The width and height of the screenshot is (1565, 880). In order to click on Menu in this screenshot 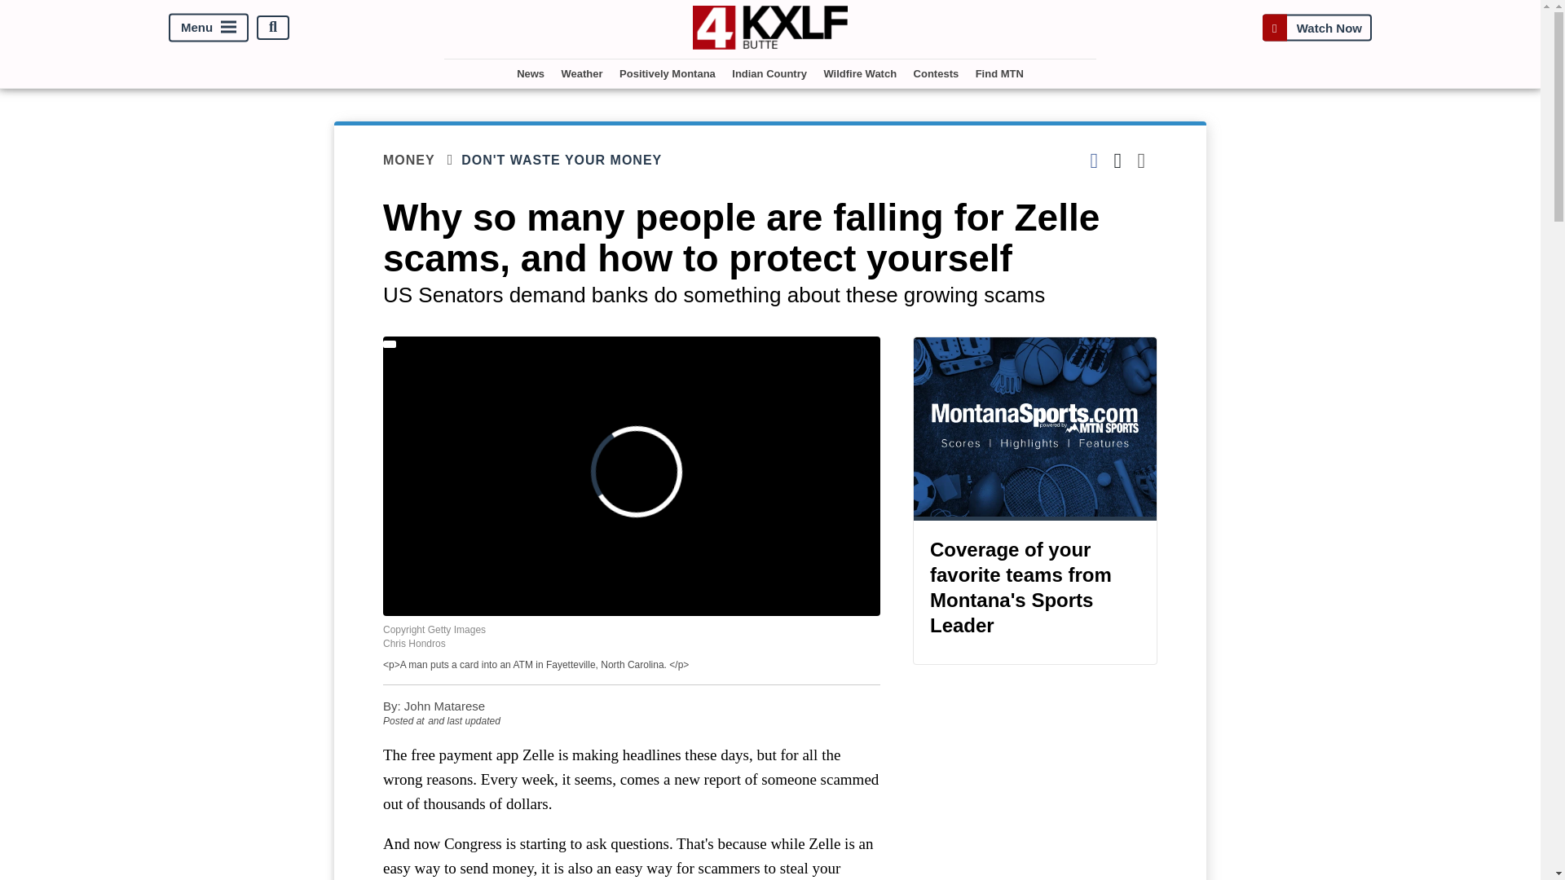, I will do `click(209, 27)`.